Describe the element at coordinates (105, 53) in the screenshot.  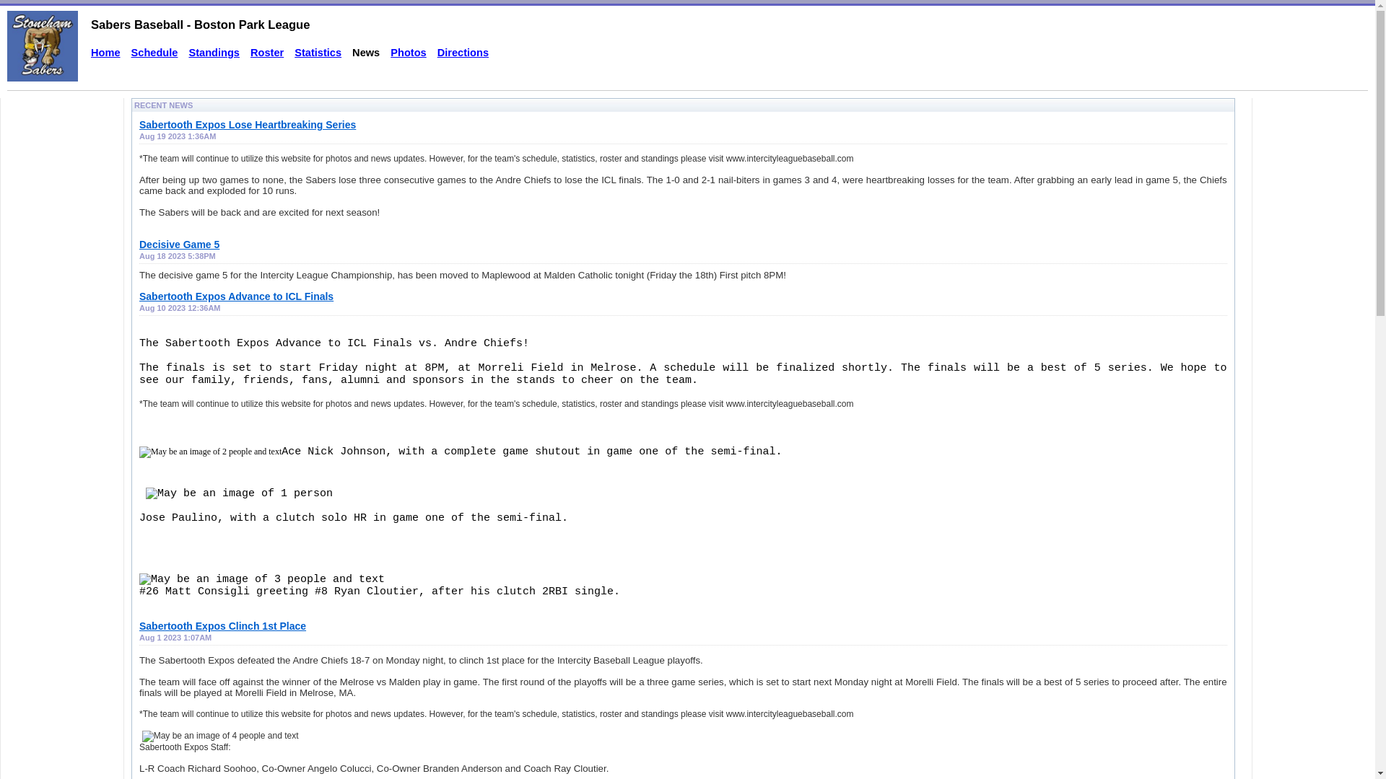
I see `Home` at that location.